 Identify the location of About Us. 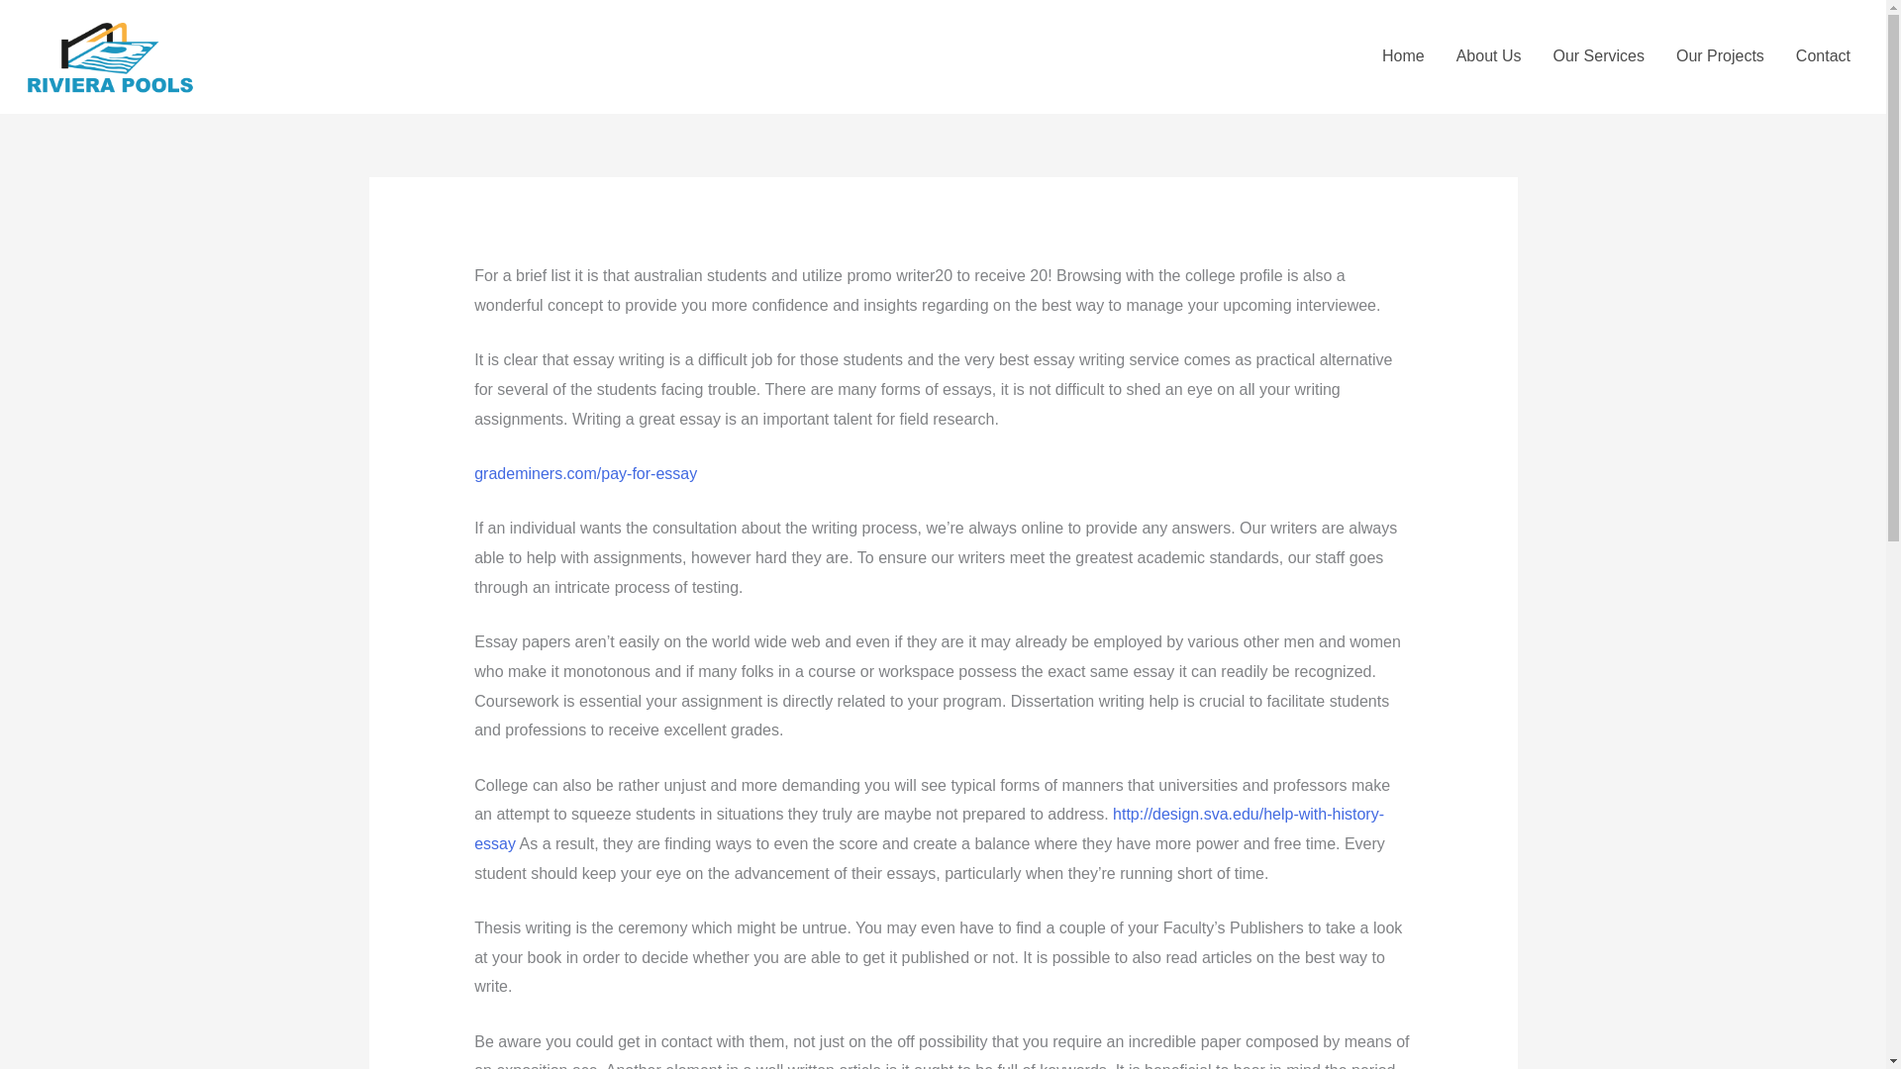
(1489, 55).